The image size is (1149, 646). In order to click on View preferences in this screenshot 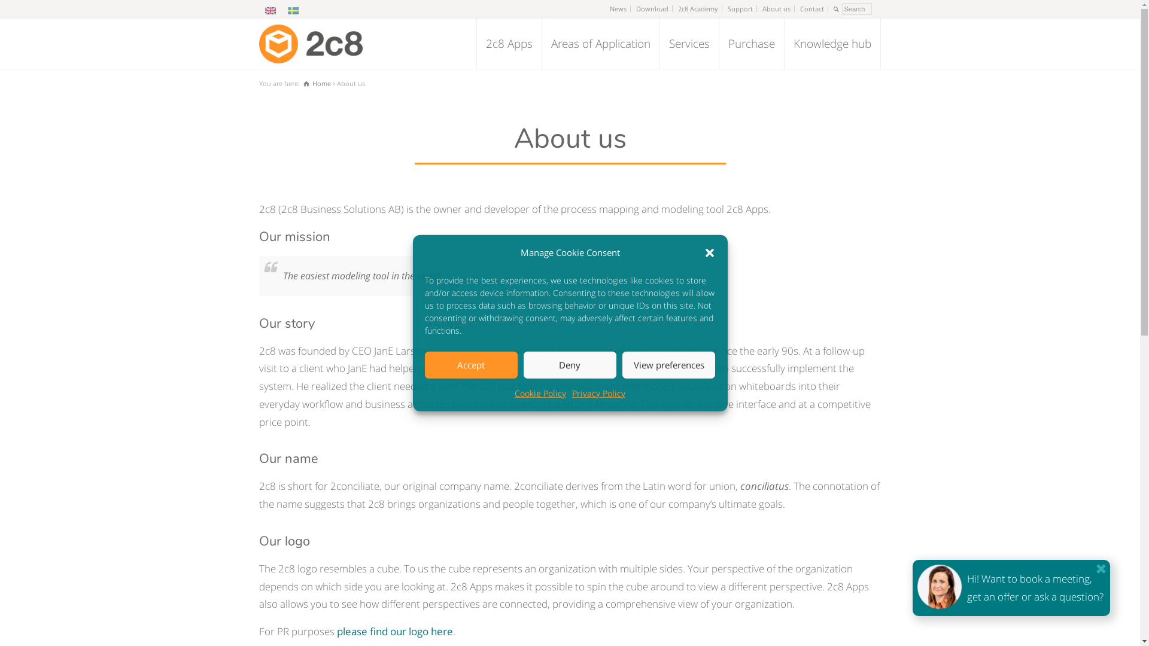, I will do `click(669, 365)`.